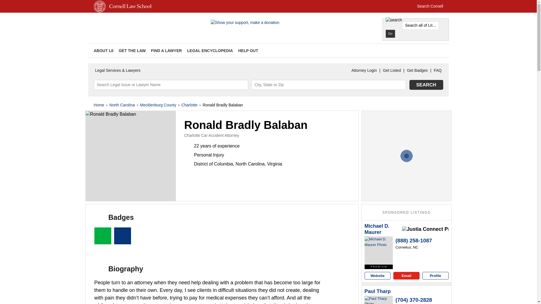 This screenshot has height=304, width=541. Describe the element at coordinates (122, 105) in the screenshot. I see `North Carolina` at that location.